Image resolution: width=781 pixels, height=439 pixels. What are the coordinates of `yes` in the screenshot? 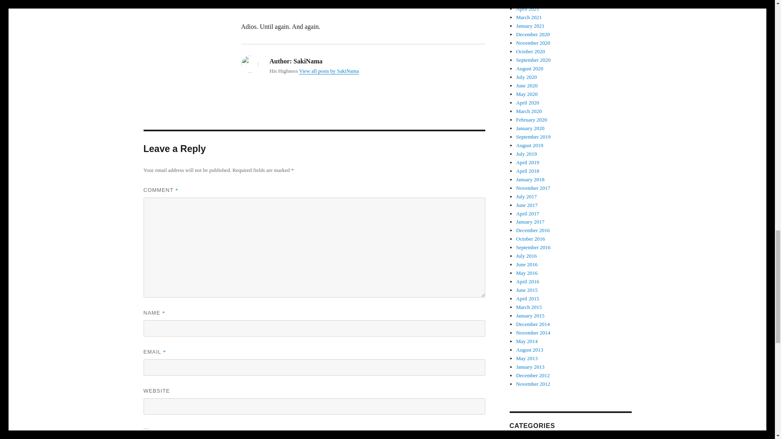 It's located at (146, 431).